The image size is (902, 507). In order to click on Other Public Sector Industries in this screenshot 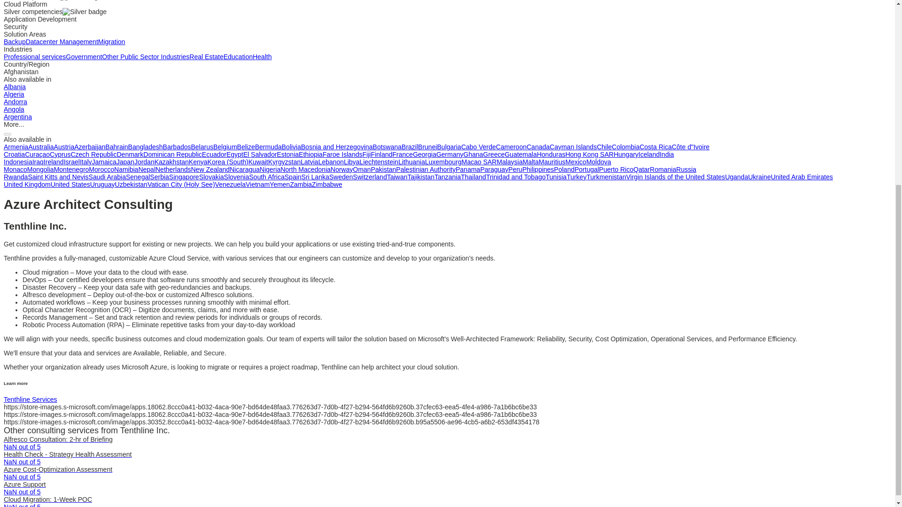, I will do `click(146, 56)`.